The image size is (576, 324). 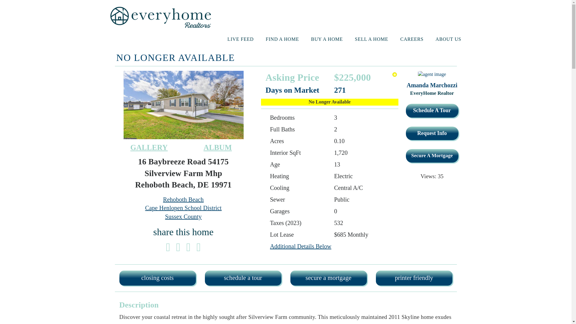 I want to click on BUY A HOME, so click(x=327, y=39).